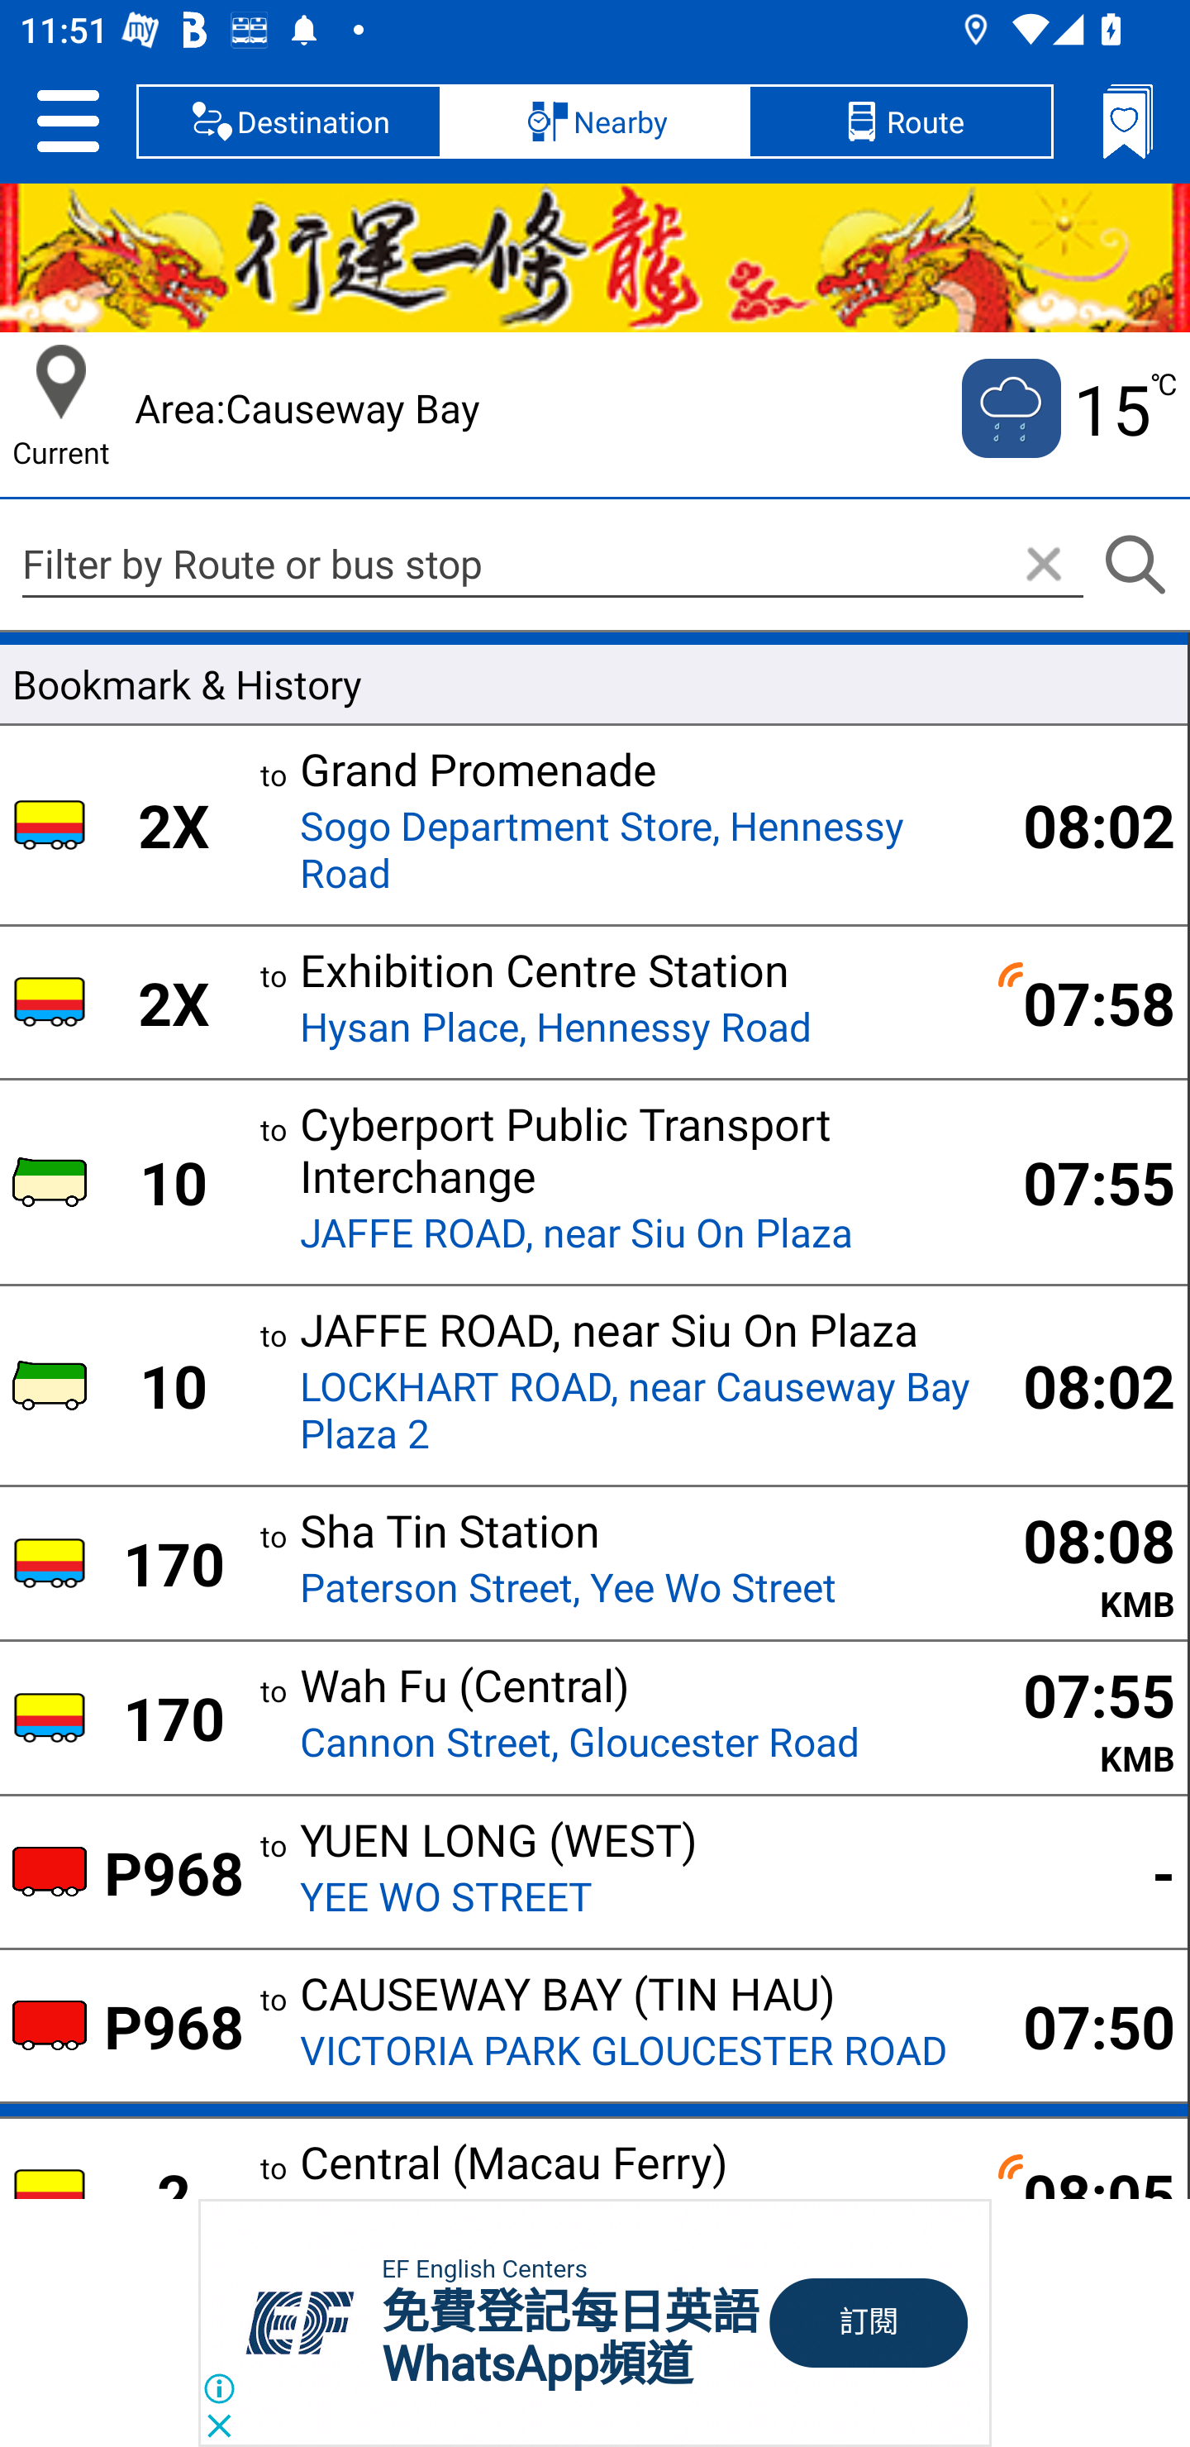  What do you see at coordinates (1067, 408) in the screenshot?
I see `Current temputure is  15  no 15 ℃` at bounding box center [1067, 408].